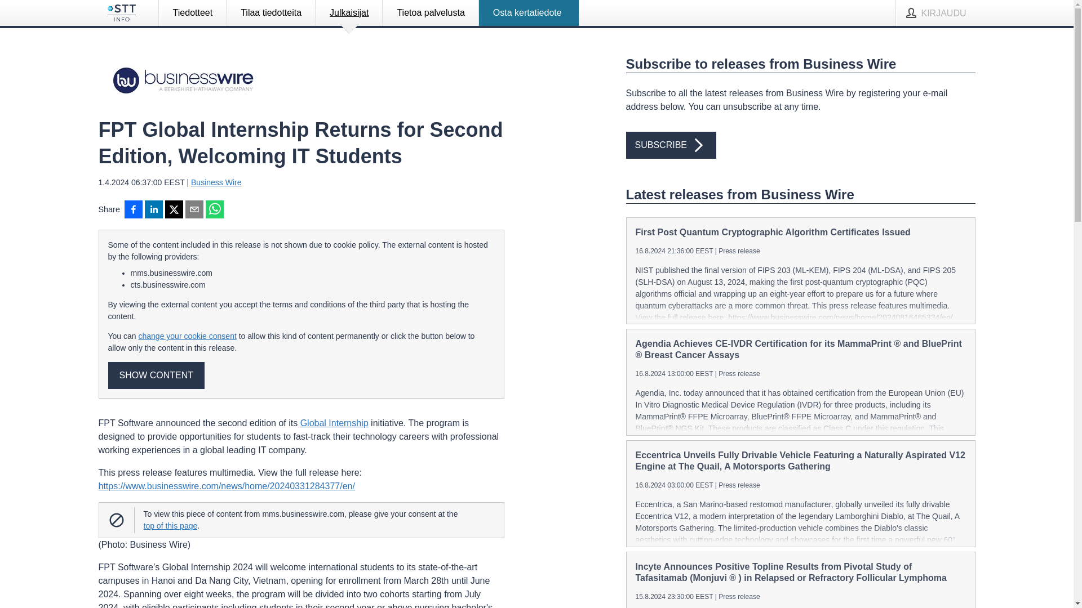  I want to click on Business Wire, so click(216, 182).